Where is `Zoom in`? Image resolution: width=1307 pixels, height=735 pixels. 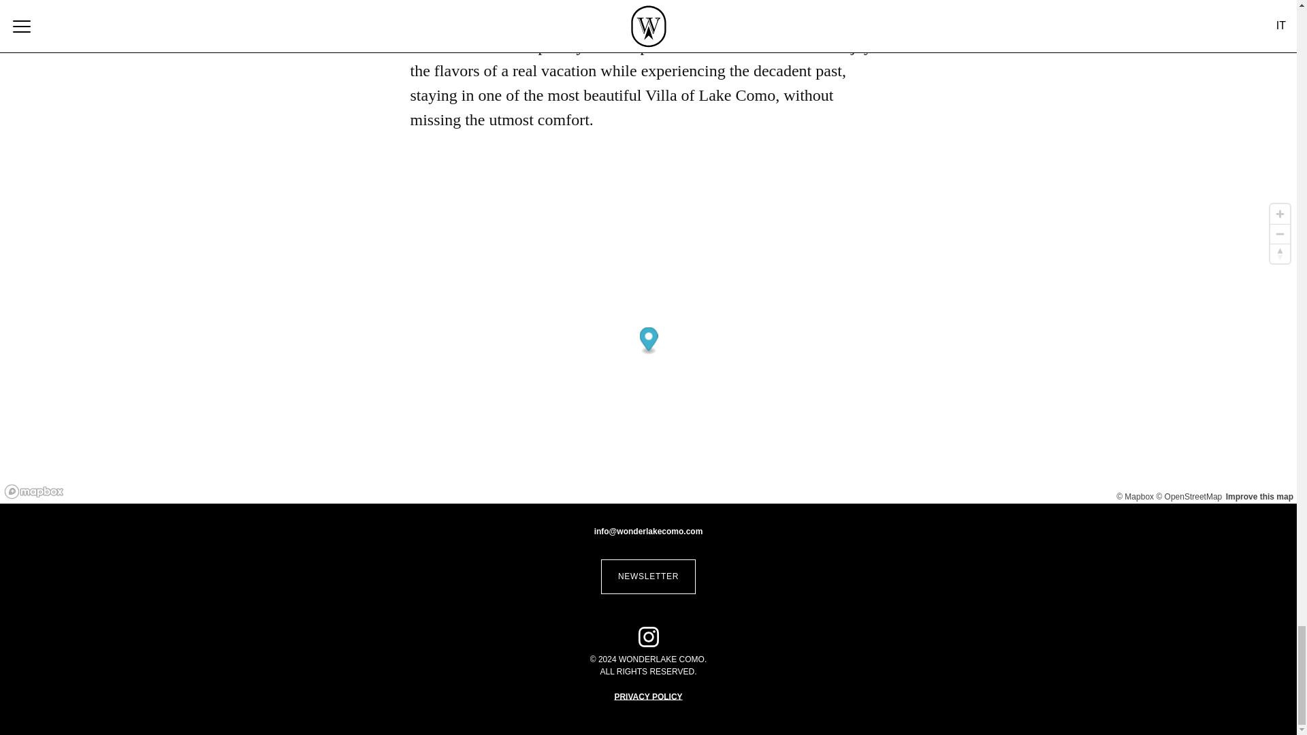
Zoom in is located at coordinates (1280, 214).